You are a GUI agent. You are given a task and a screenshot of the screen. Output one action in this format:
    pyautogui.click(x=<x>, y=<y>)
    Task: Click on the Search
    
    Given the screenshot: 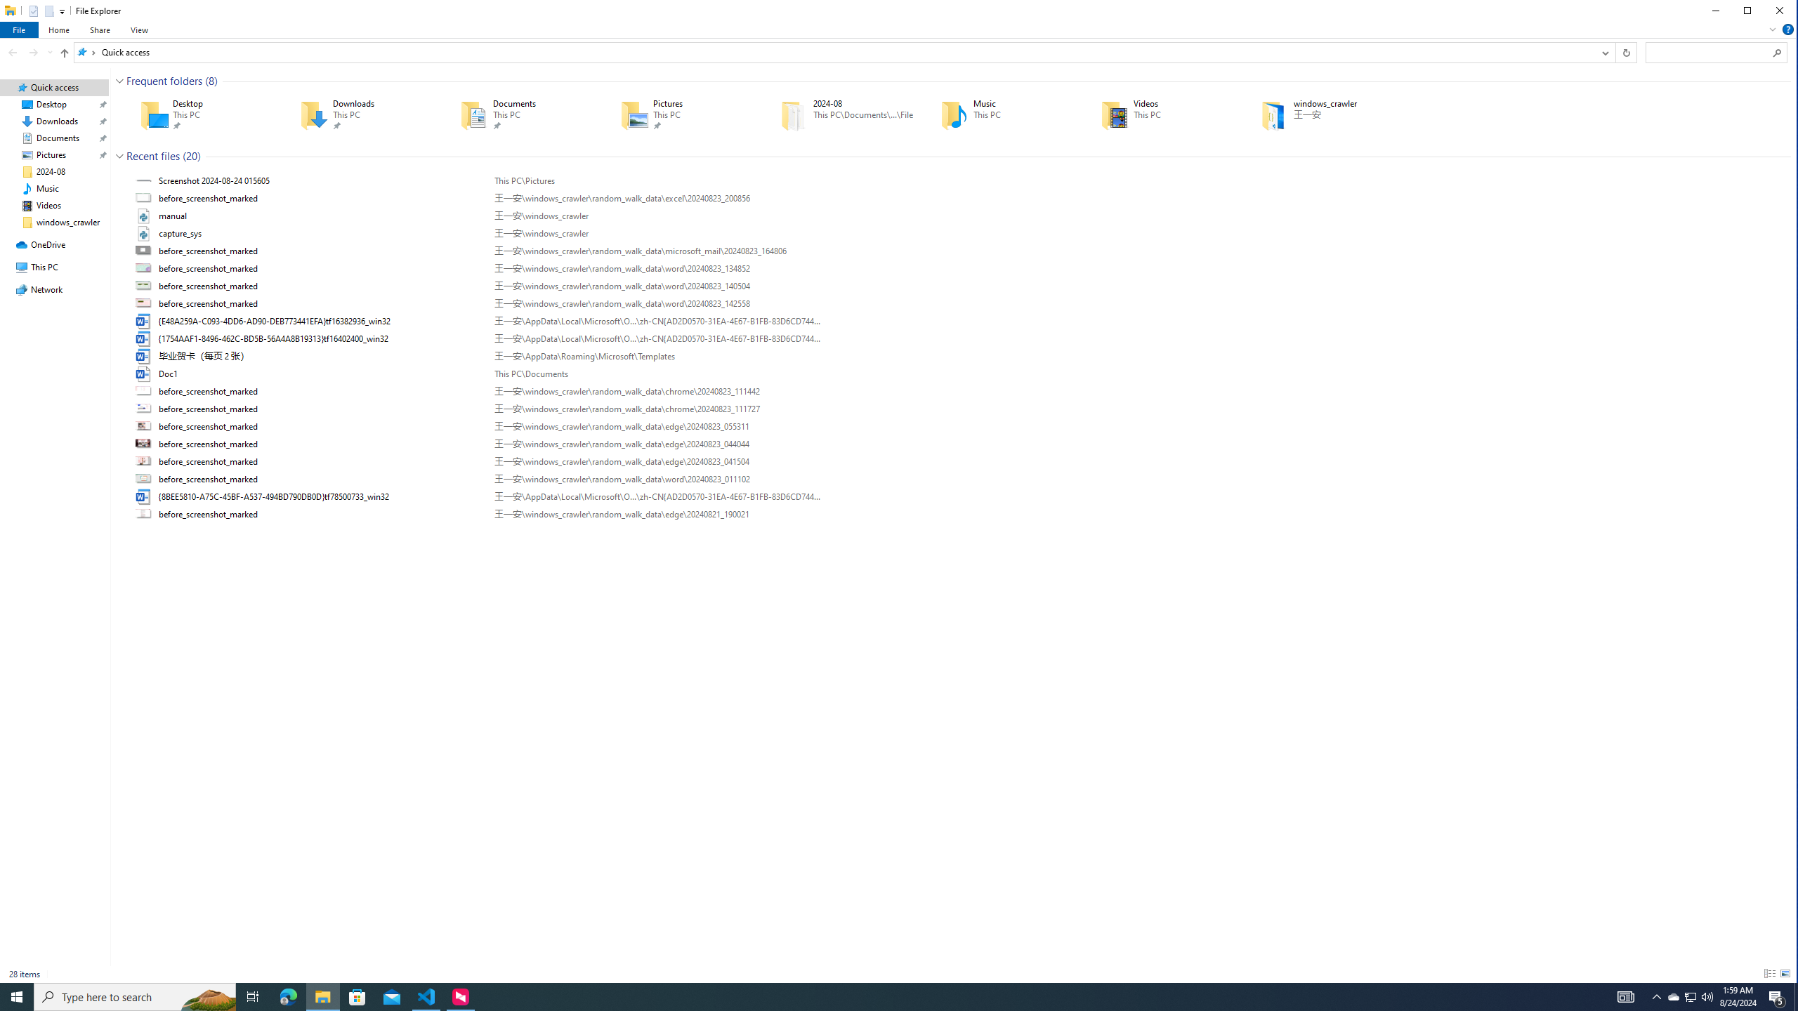 What is the action you would take?
    pyautogui.click(x=1778, y=52)
    